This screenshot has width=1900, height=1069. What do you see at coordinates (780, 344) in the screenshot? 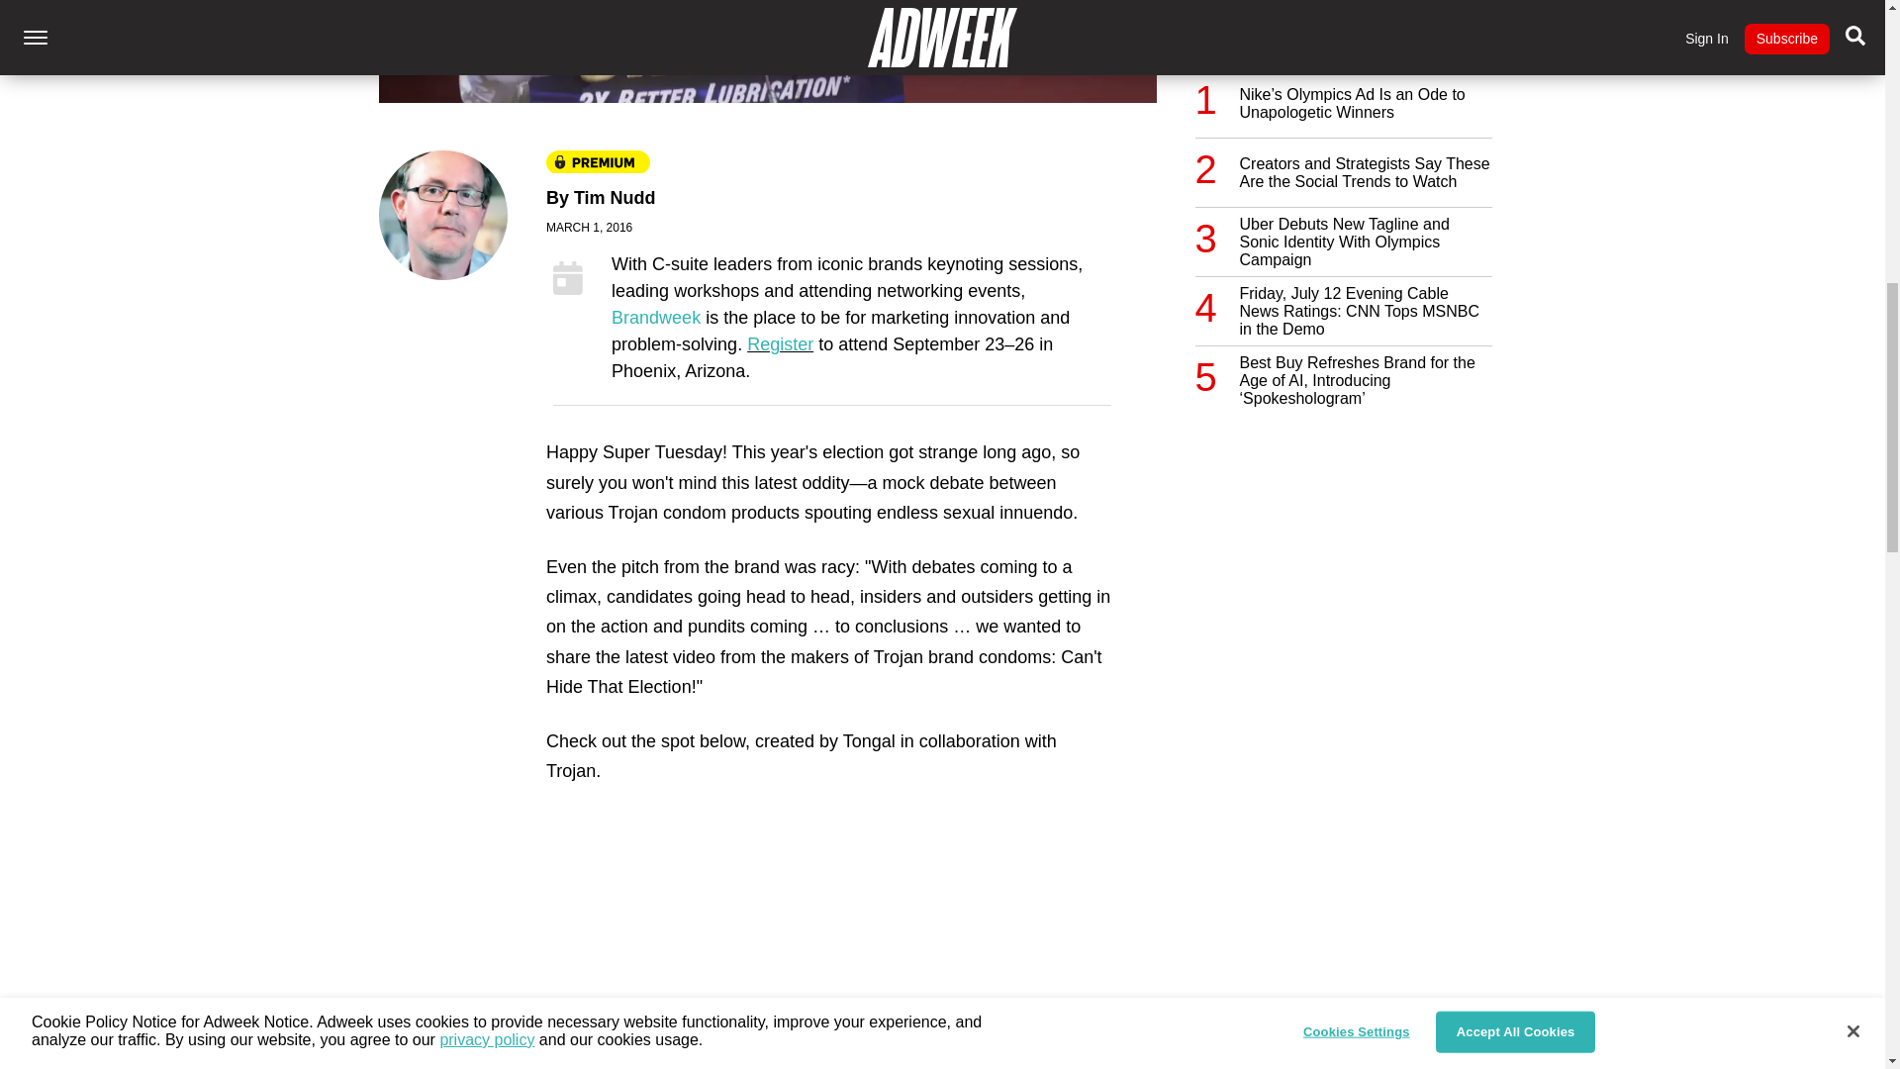
I see `Register` at bounding box center [780, 344].